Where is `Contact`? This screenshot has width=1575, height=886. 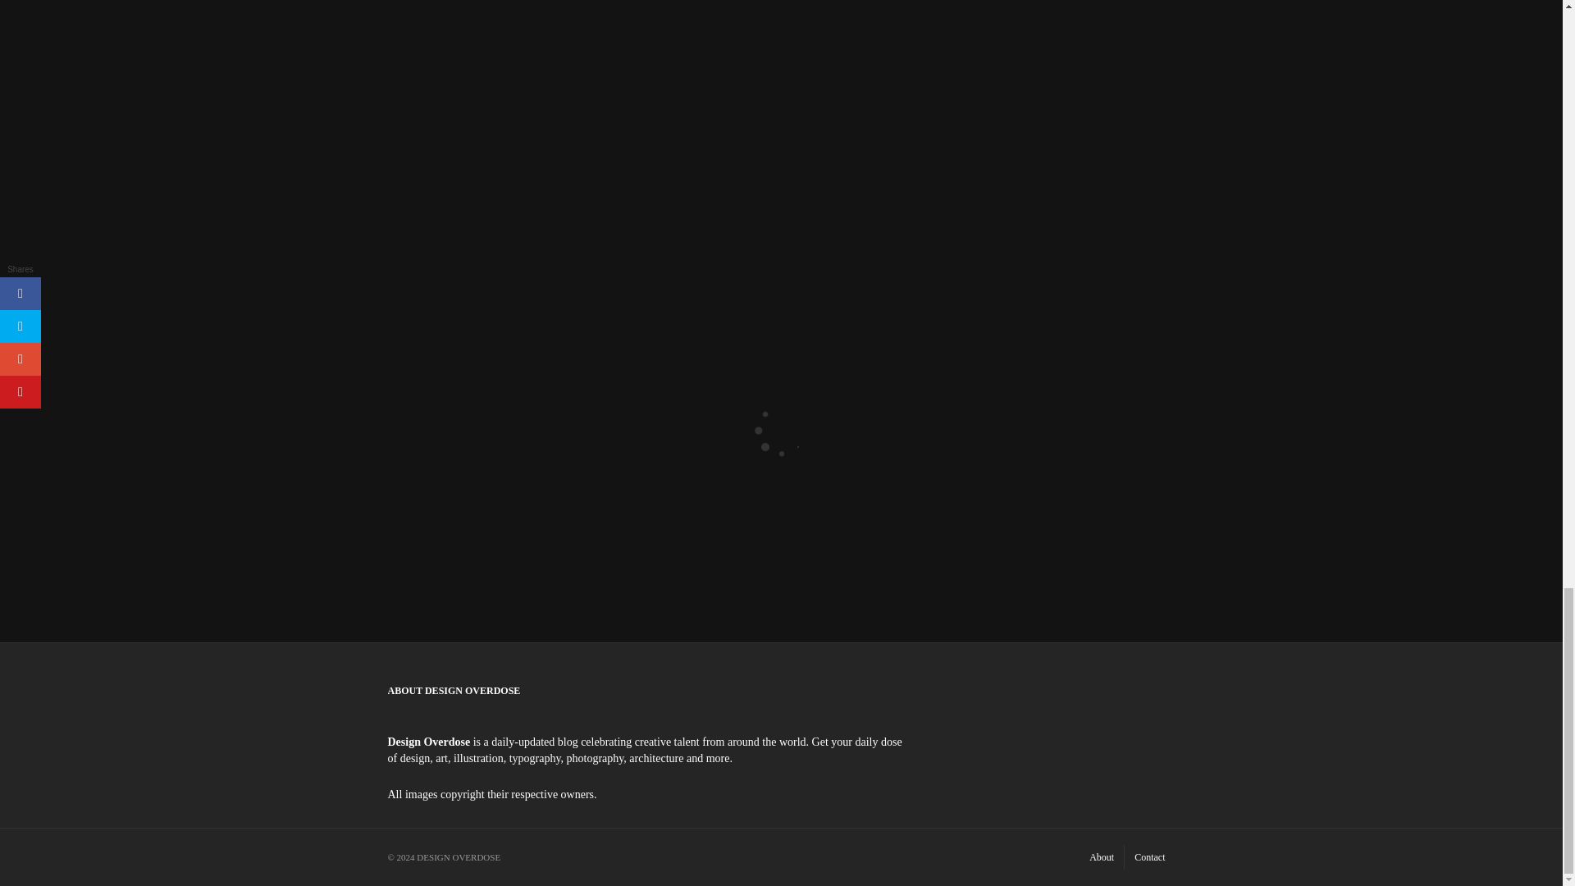 Contact is located at coordinates (1149, 856).